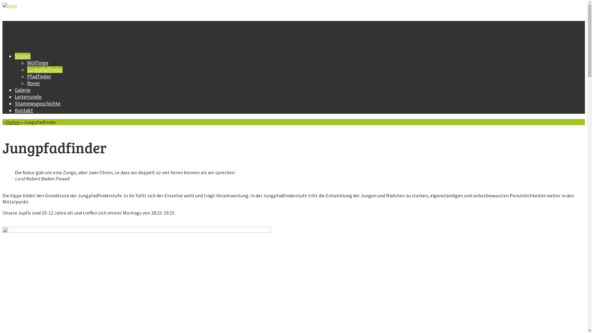 The width and height of the screenshot is (592, 333). Describe the element at coordinates (39, 76) in the screenshot. I see `Pfadfinder` at that location.